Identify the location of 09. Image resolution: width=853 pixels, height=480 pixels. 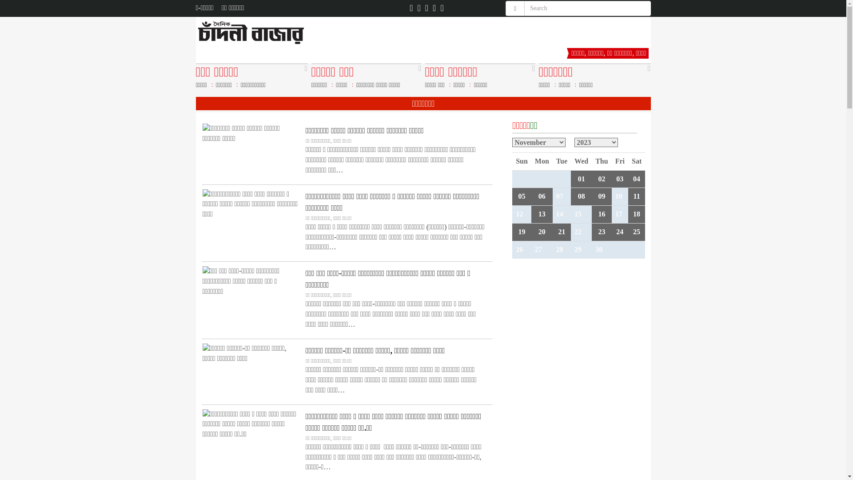
(602, 196).